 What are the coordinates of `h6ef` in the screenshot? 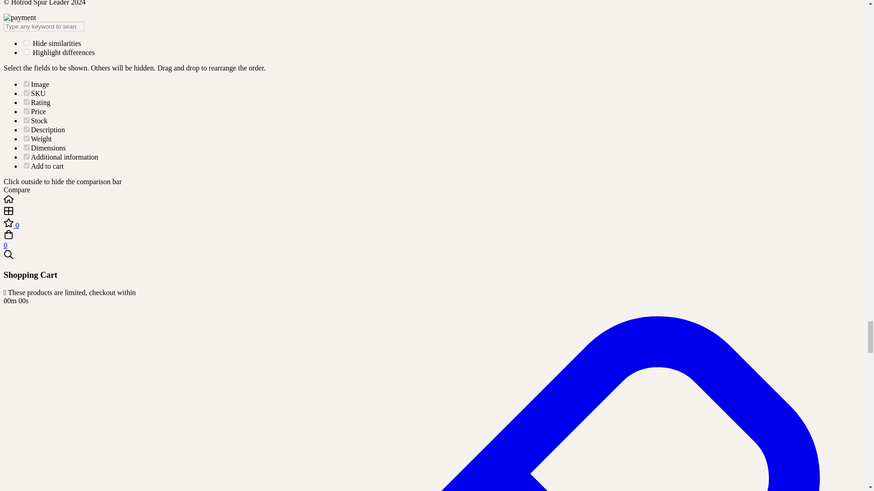 It's located at (26, 111).